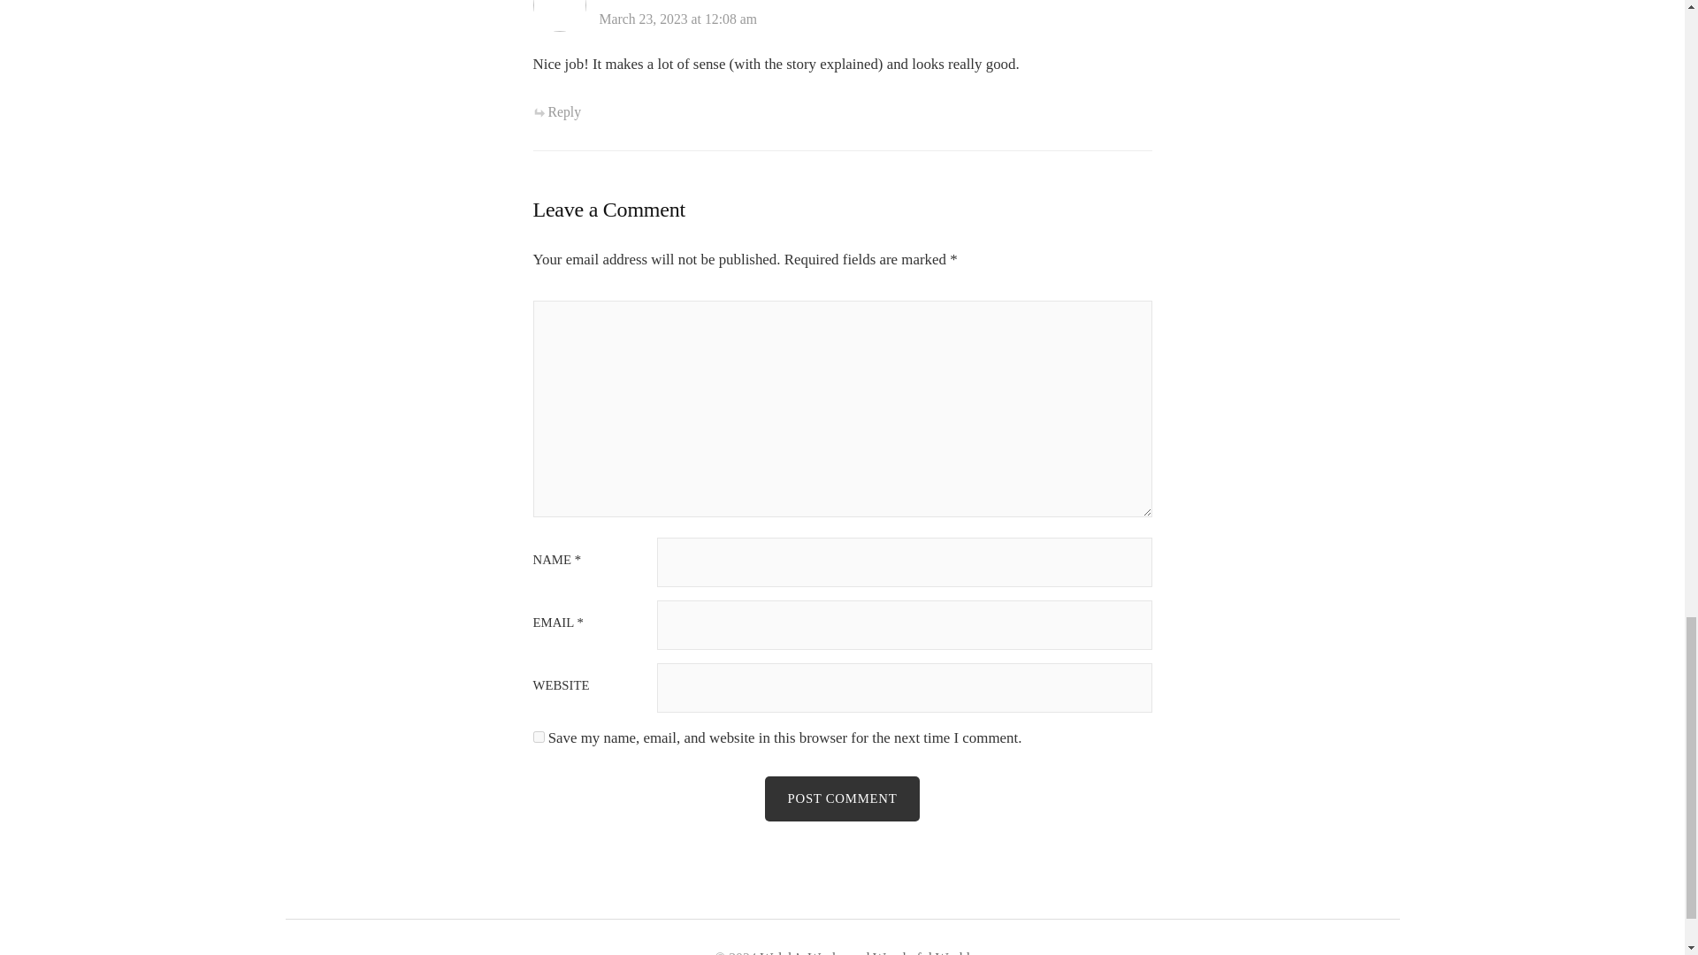 The image size is (1698, 955). I want to click on Post Comment, so click(842, 798).